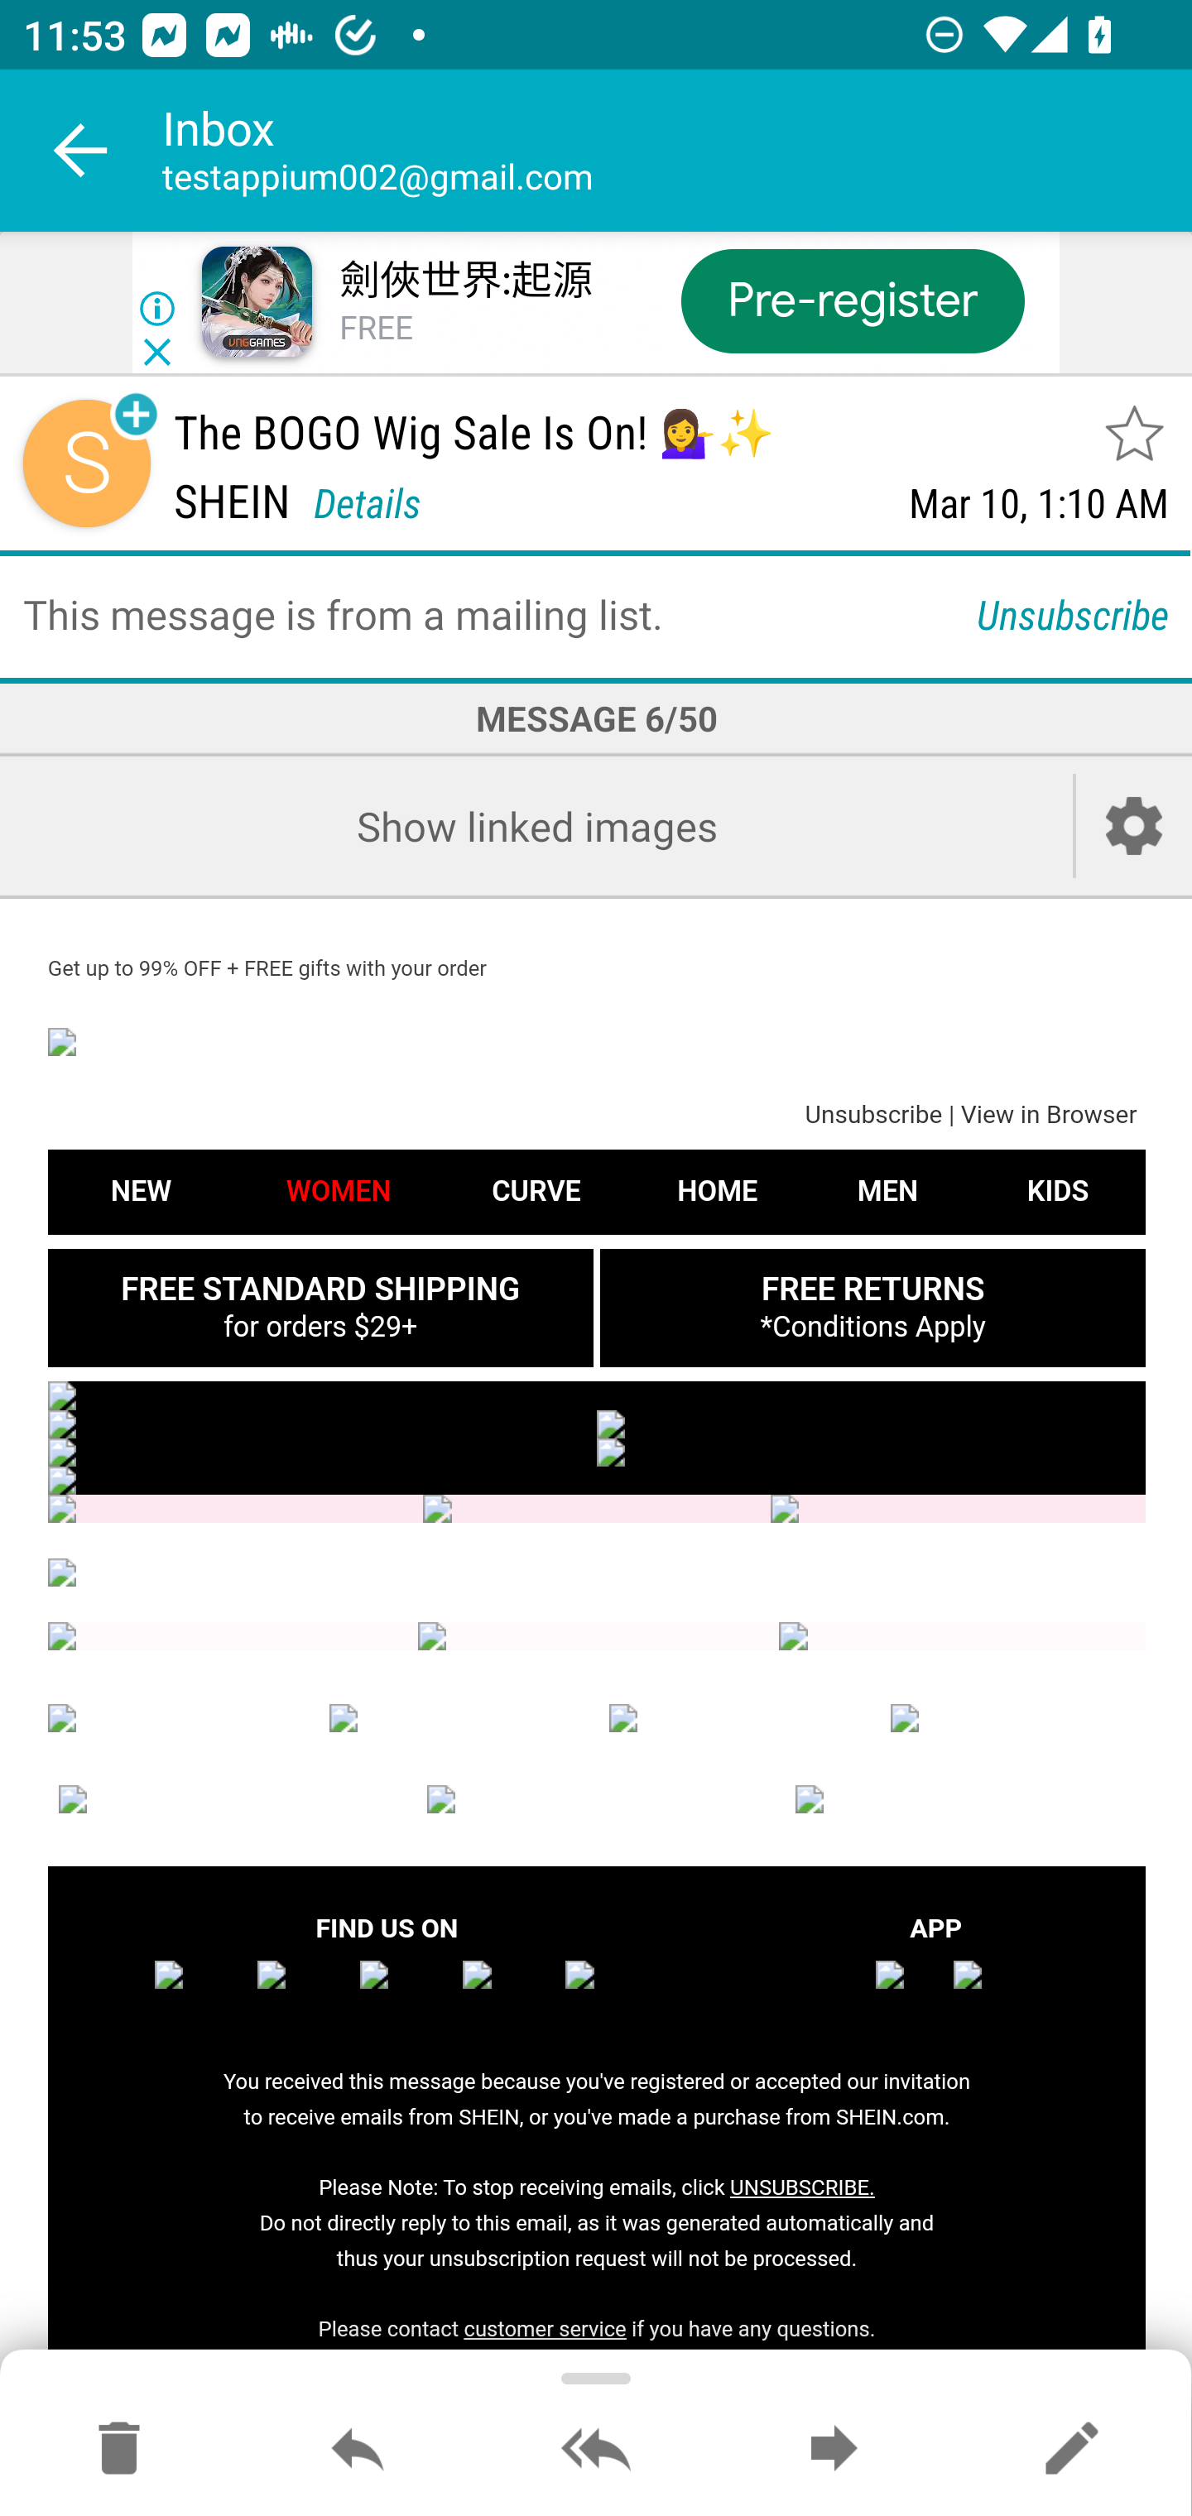 This screenshot has height=2516, width=1192. I want to click on apple, so click(909, 1994).